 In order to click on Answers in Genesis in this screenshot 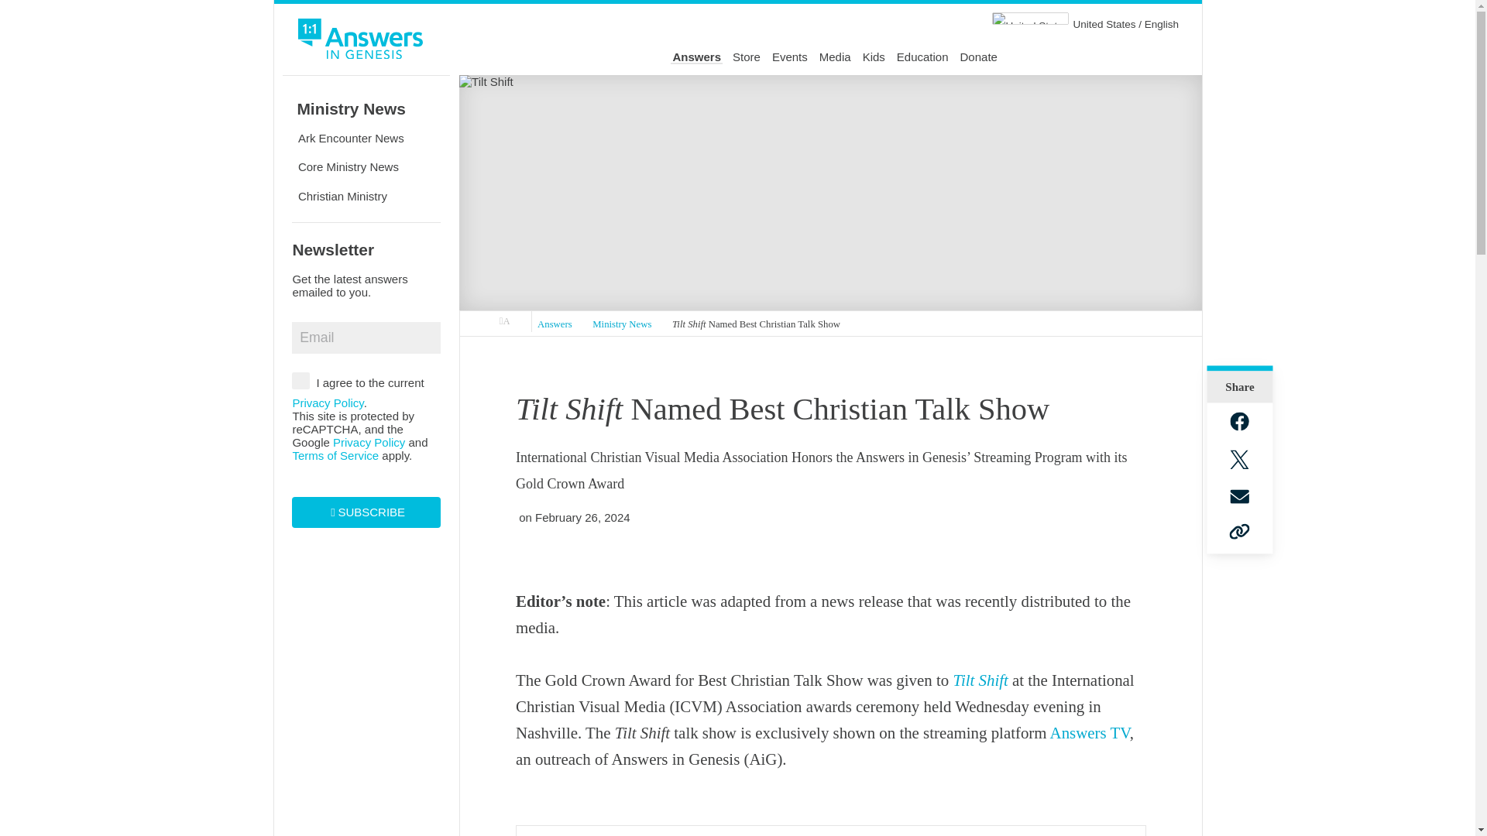, I will do `click(505, 321)`.